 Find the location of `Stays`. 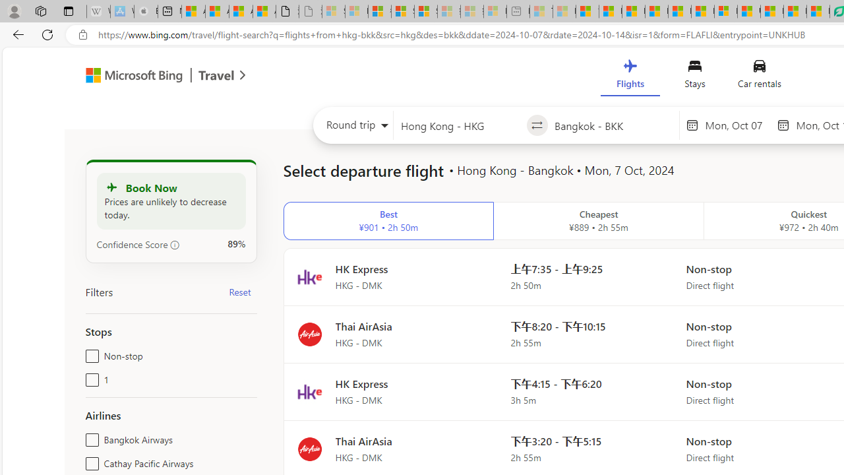

Stays is located at coordinates (695, 77).